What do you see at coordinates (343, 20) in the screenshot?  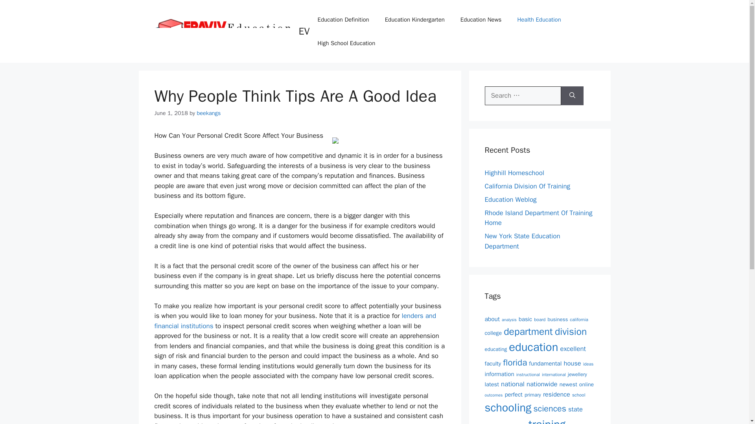 I see `Education Definition` at bounding box center [343, 20].